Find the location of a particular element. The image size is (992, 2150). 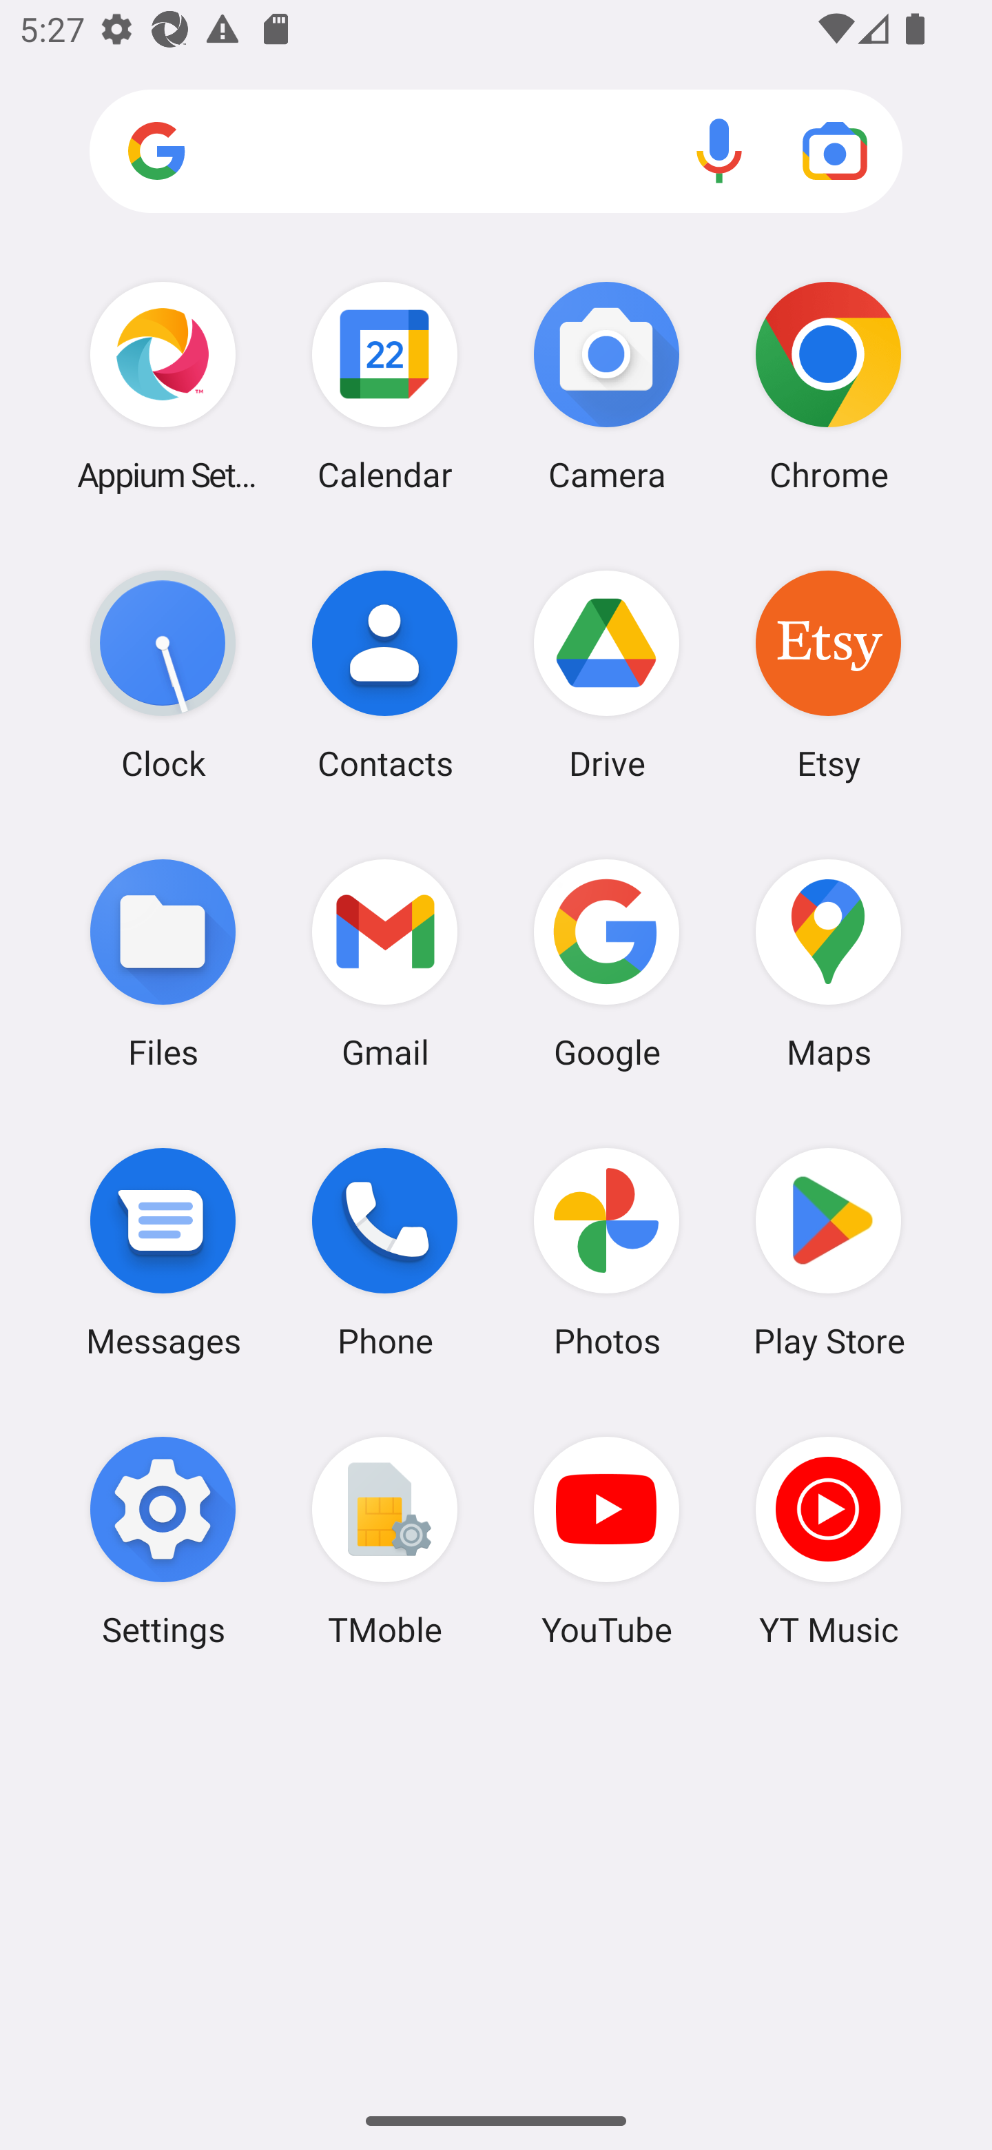

Files is located at coordinates (163, 963).